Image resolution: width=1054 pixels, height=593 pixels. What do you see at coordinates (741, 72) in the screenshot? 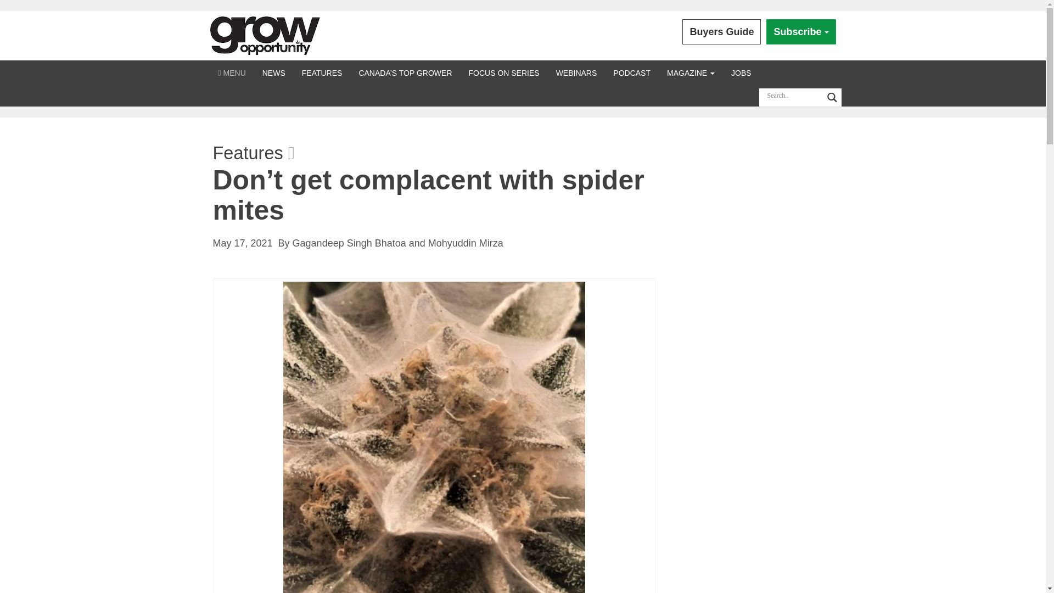
I see `JOBS` at bounding box center [741, 72].